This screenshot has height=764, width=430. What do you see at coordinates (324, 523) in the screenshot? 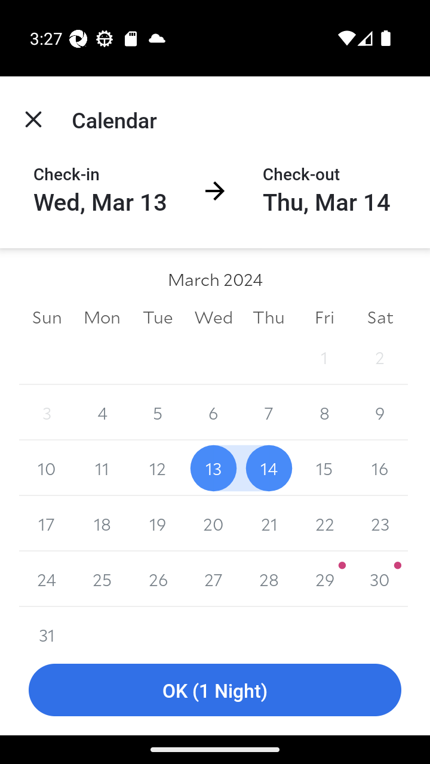
I see `22 22 March 2024` at bounding box center [324, 523].